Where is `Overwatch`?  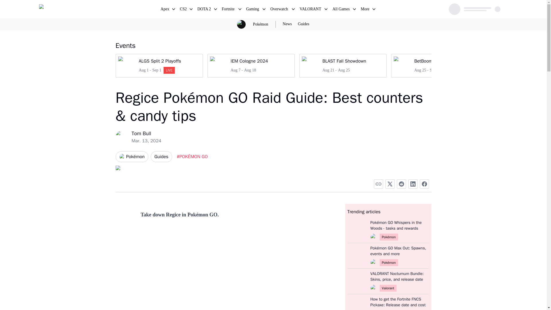
Overwatch is located at coordinates (253, 10).